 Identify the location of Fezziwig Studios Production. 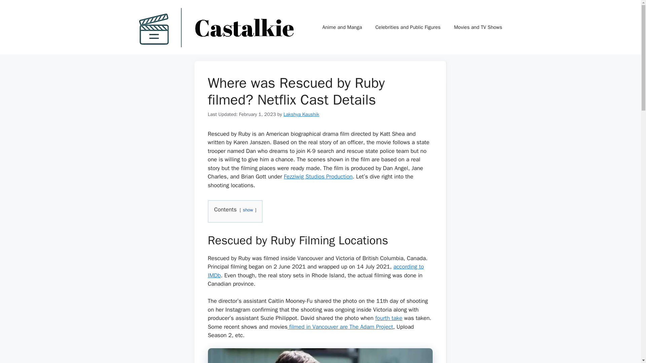
(318, 176).